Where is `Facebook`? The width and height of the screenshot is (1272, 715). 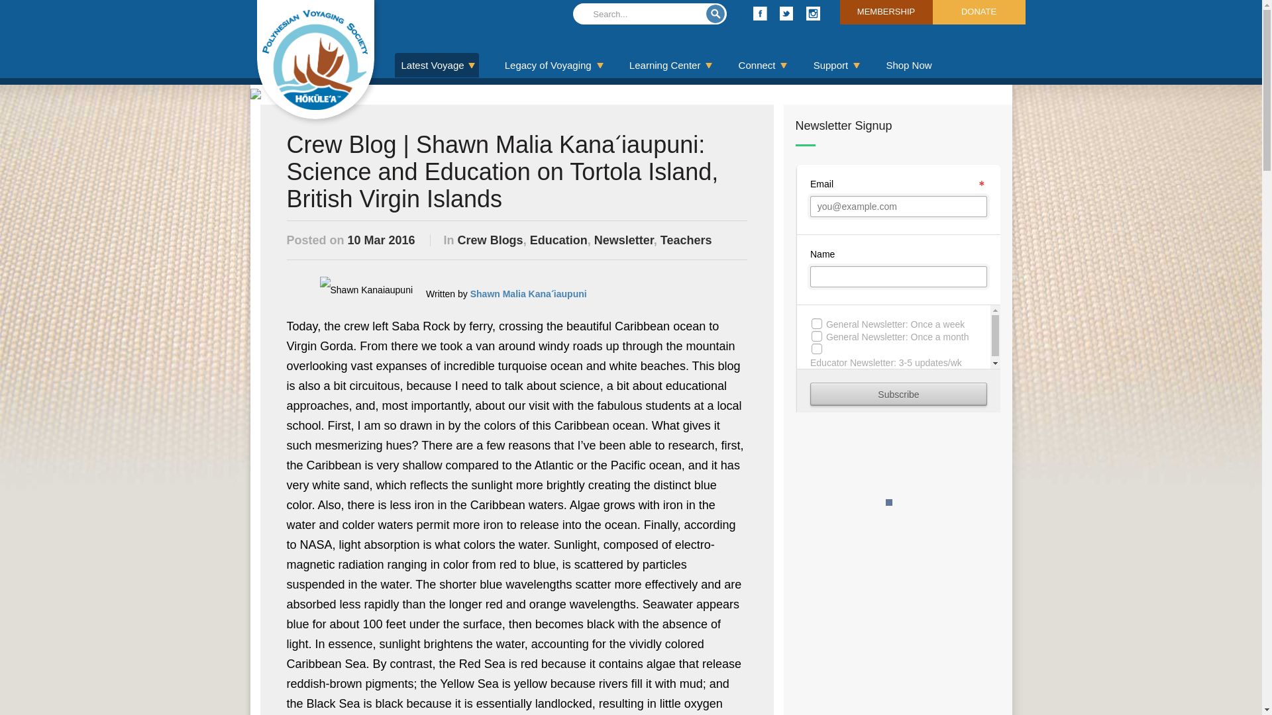 Facebook is located at coordinates (759, 13).